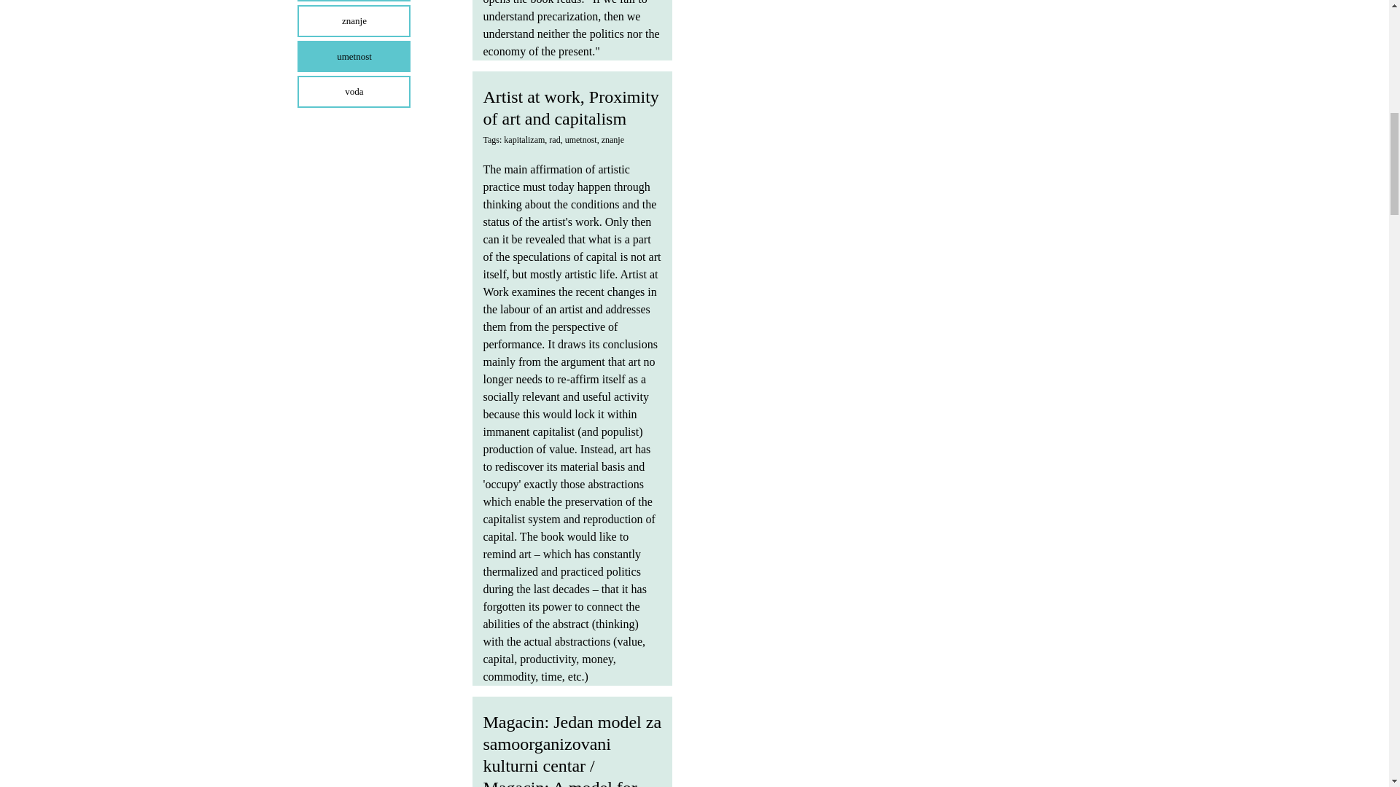  Describe the element at coordinates (554, 139) in the screenshot. I see `rad` at that location.